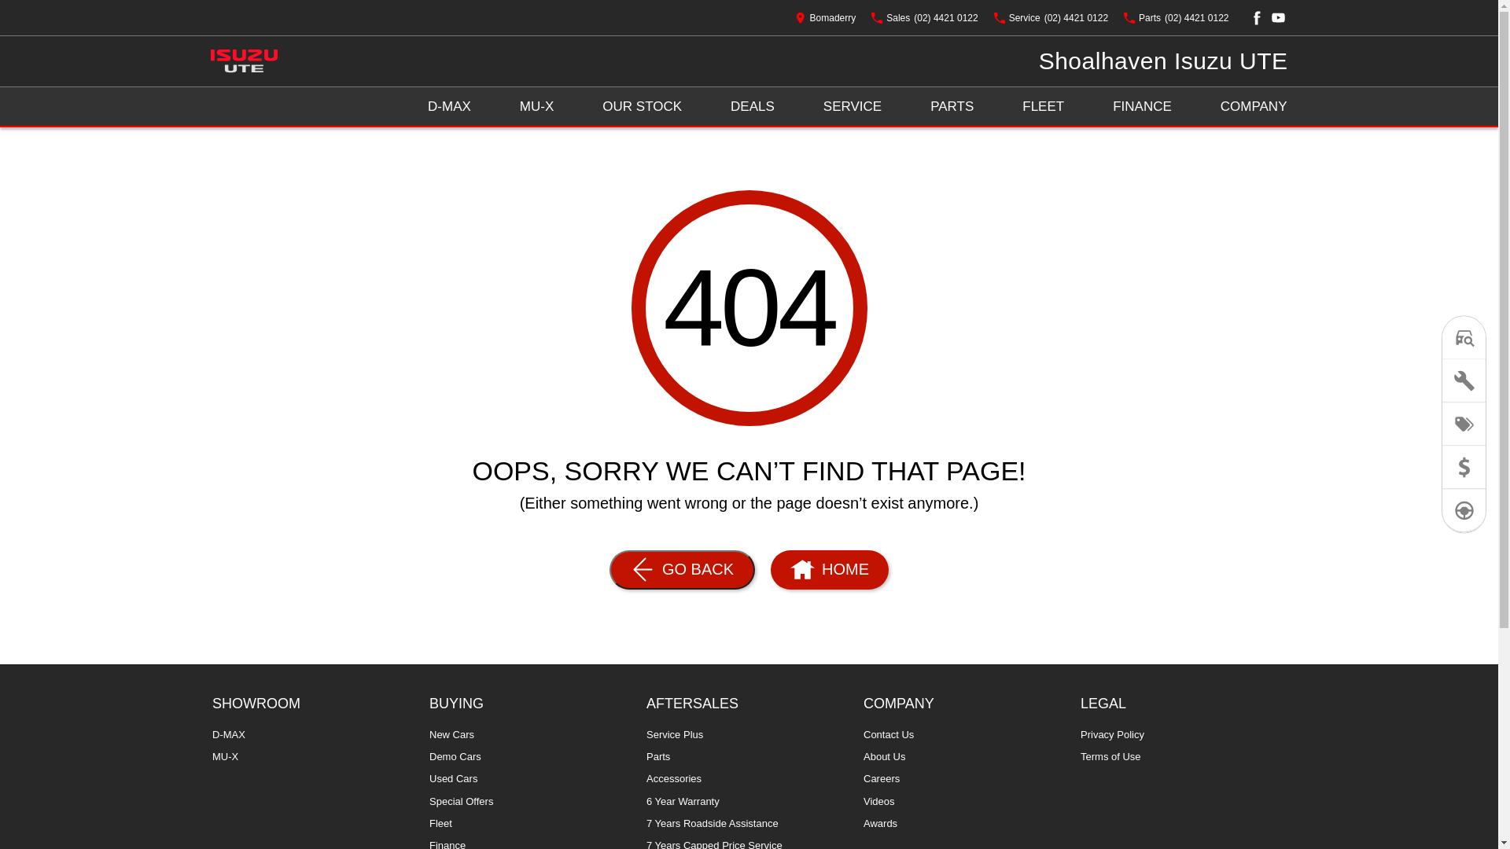  What do you see at coordinates (450, 107) in the screenshot?
I see `D-MAX` at bounding box center [450, 107].